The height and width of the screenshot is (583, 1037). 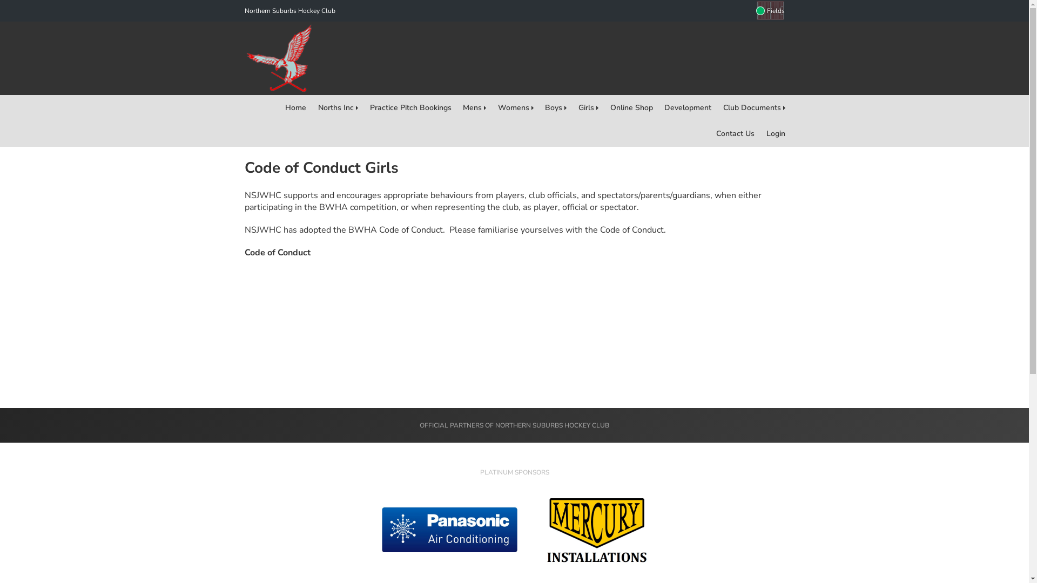 I want to click on Practice Pitch Bookings, so click(x=410, y=108).